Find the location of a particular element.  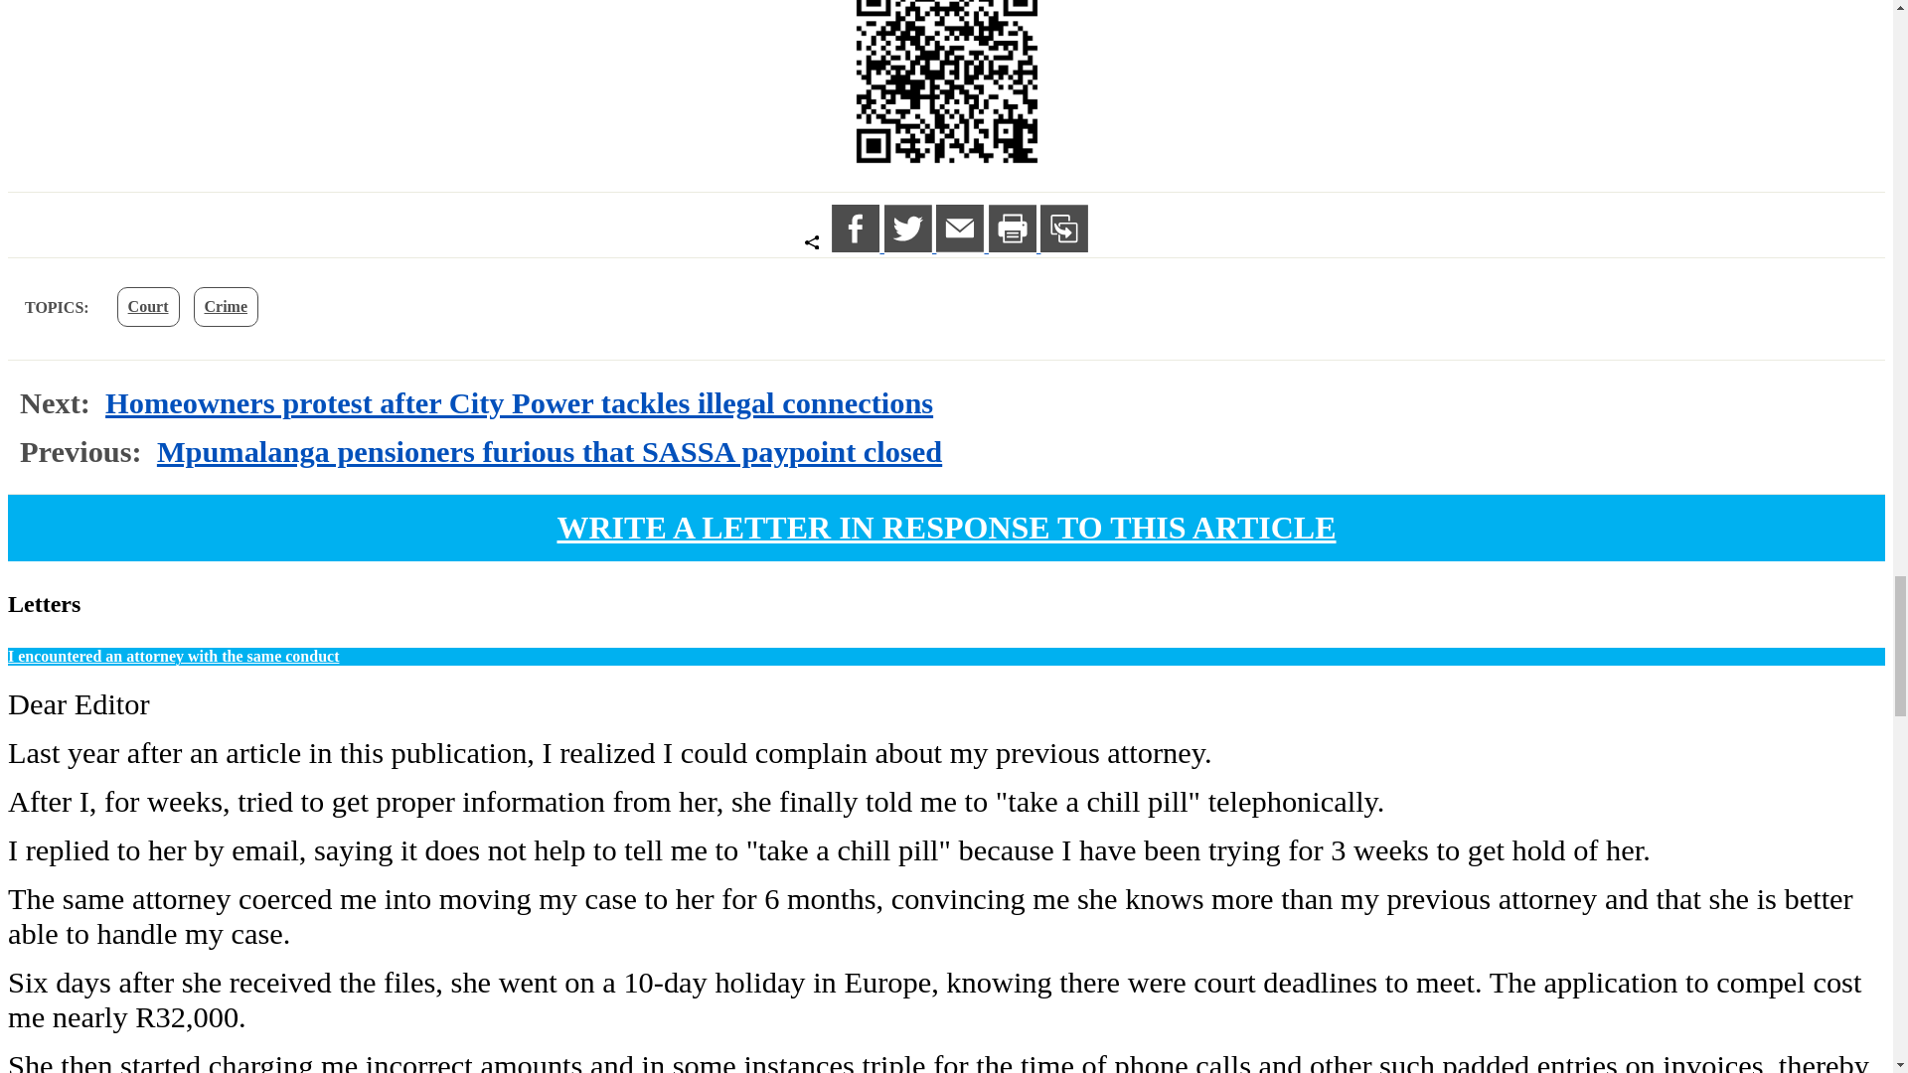

Email is located at coordinates (962, 246).